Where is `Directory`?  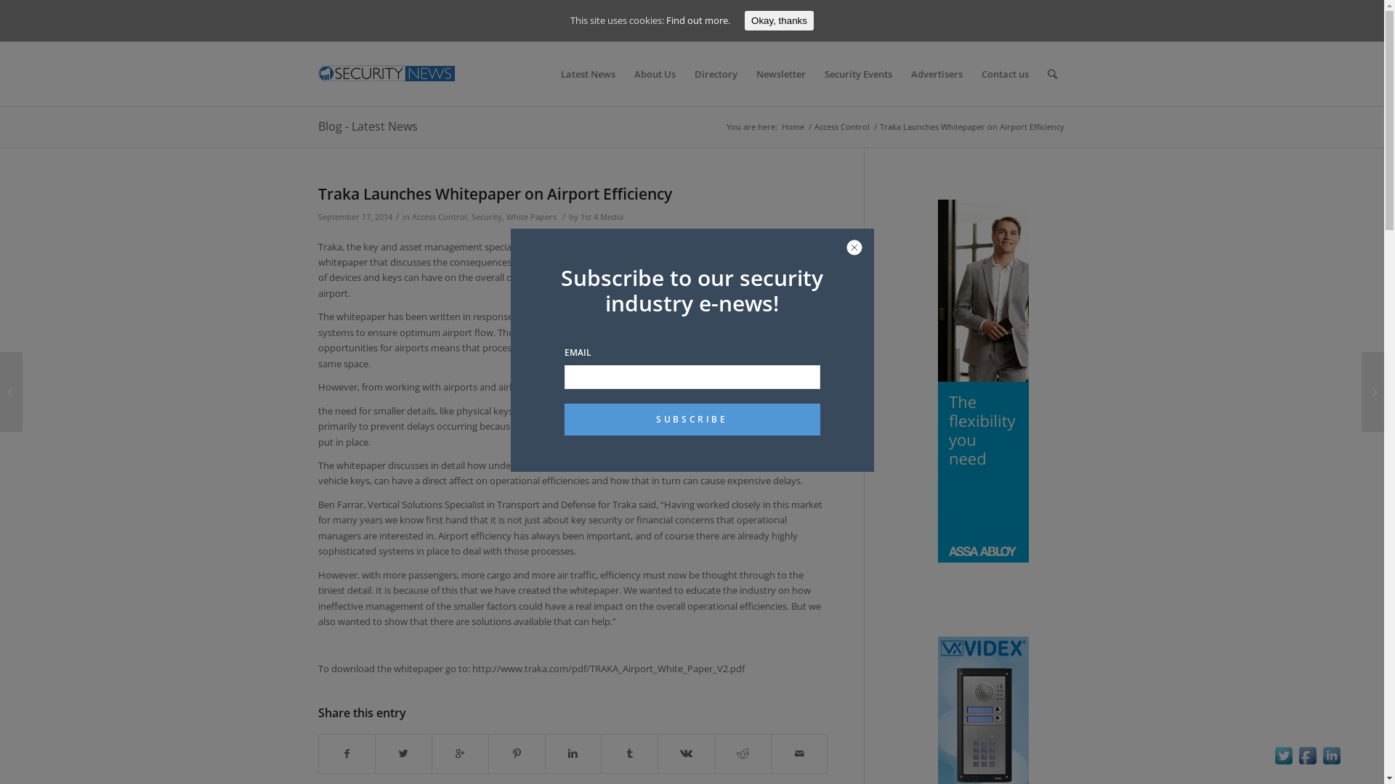
Directory is located at coordinates (715, 74).